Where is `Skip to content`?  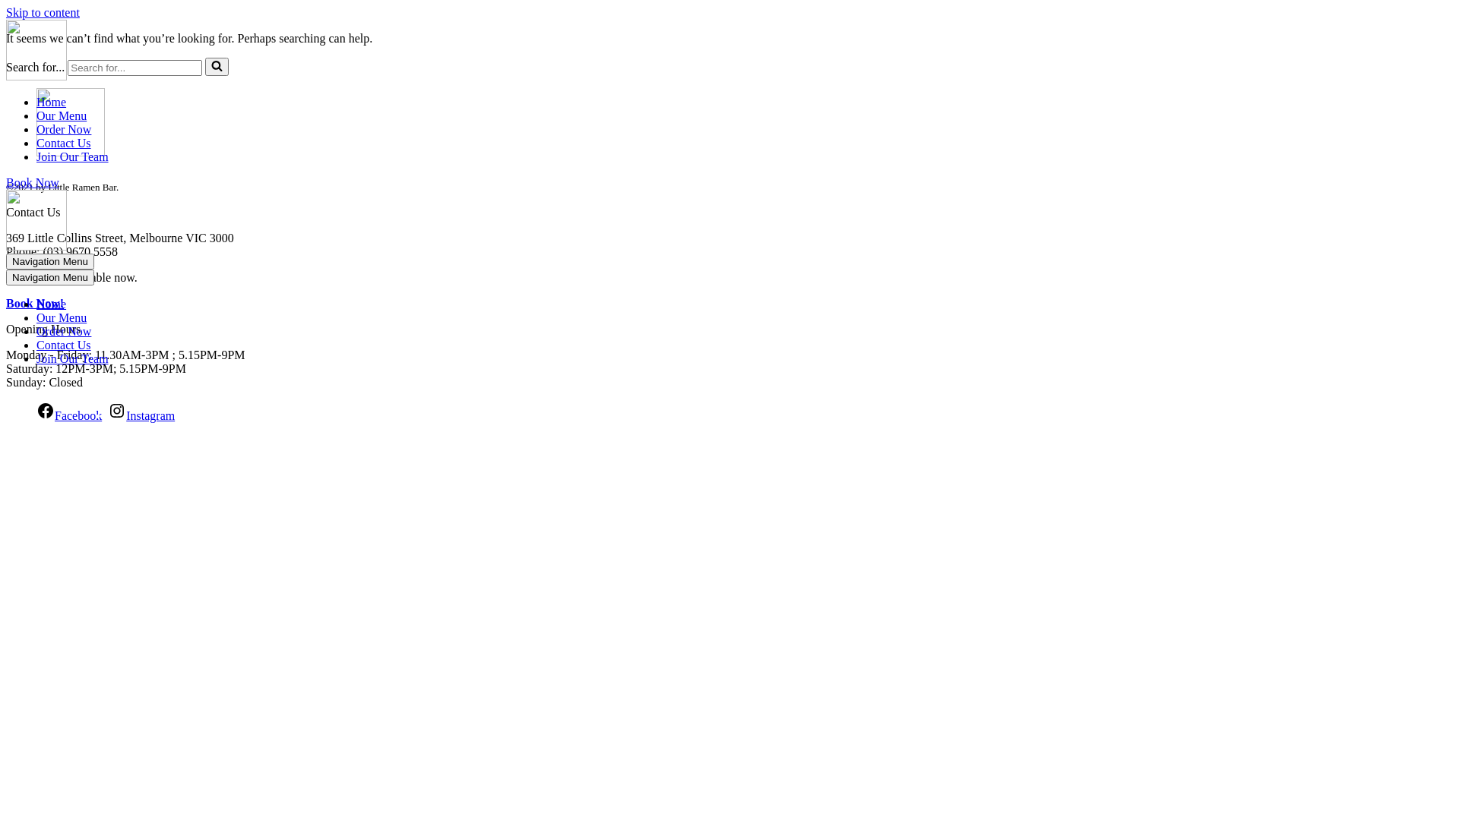 Skip to content is located at coordinates (43, 12).